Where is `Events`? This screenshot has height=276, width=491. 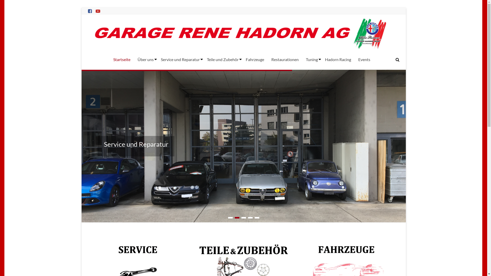 Events is located at coordinates (364, 60).